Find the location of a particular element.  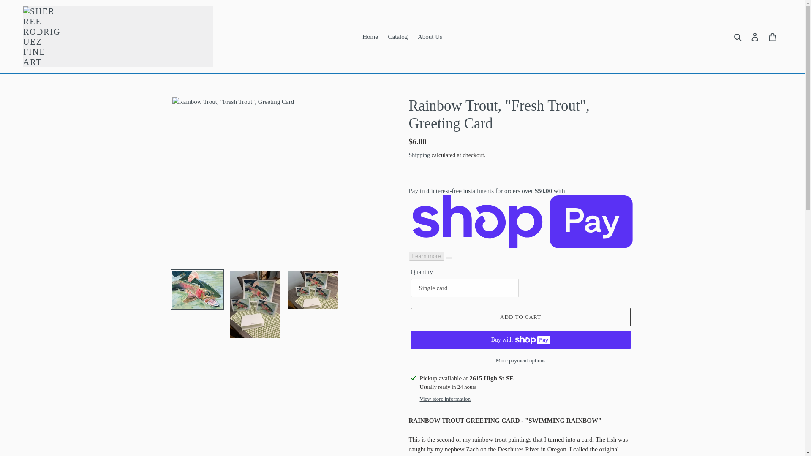

Cart is located at coordinates (773, 37).